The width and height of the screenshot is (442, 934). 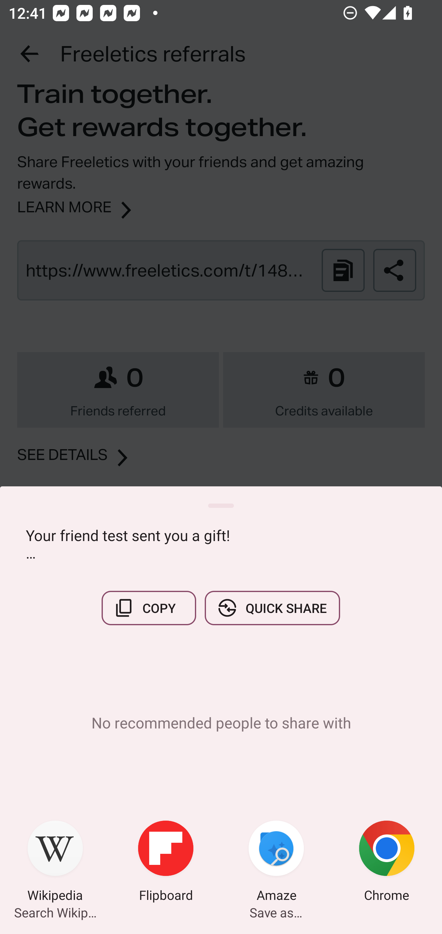 What do you see at coordinates (166, 863) in the screenshot?
I see `Flipboard` at bounding box center [166, 863].